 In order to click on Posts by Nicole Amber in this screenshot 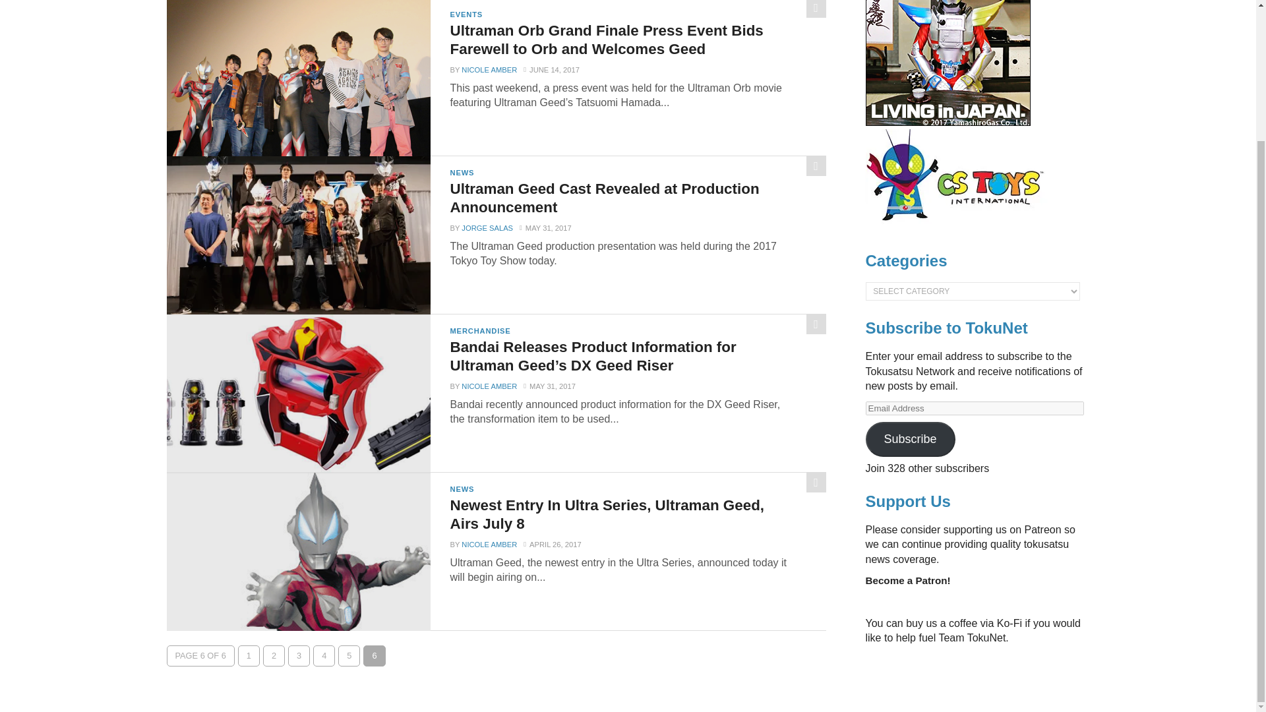, I will do `click(489, 70)`.